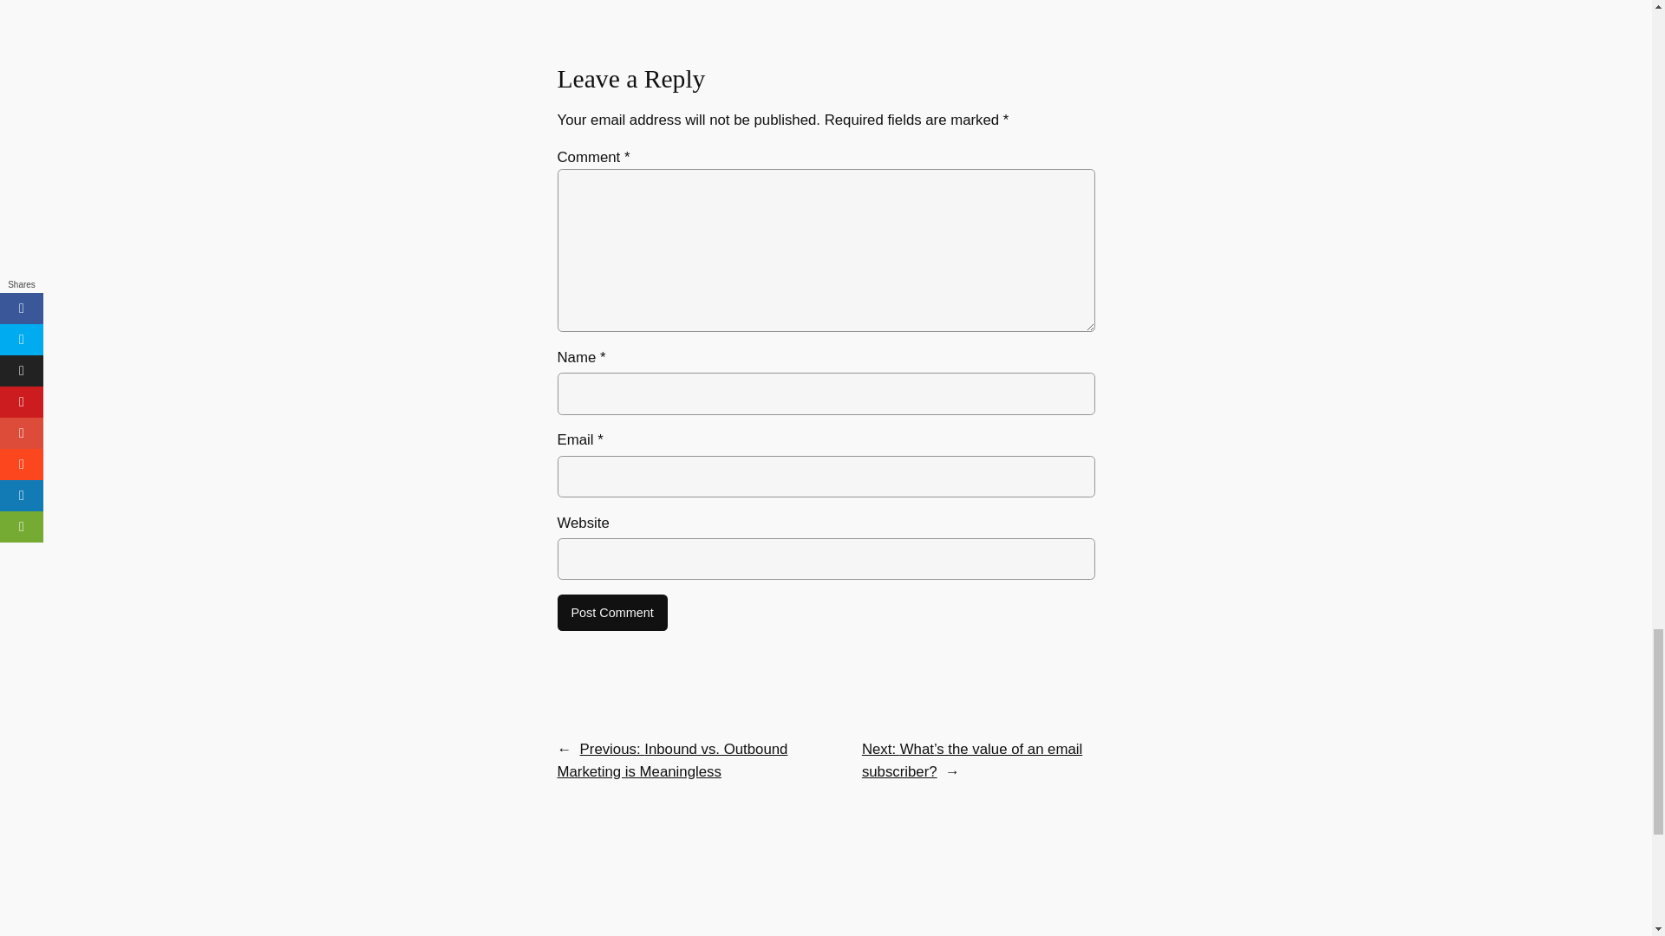 The height and width of the screenshot is (936, 1665). Describe the element at coordinates (611, 612) in the screenshot. I see `Post Comment` at that location.